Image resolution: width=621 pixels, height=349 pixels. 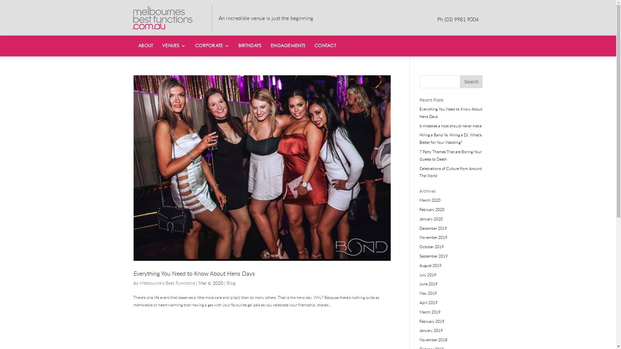 What do you see at coordinates (433, 256) in the screenshot?
I see `September 2019` at bounding box center [433, 256].